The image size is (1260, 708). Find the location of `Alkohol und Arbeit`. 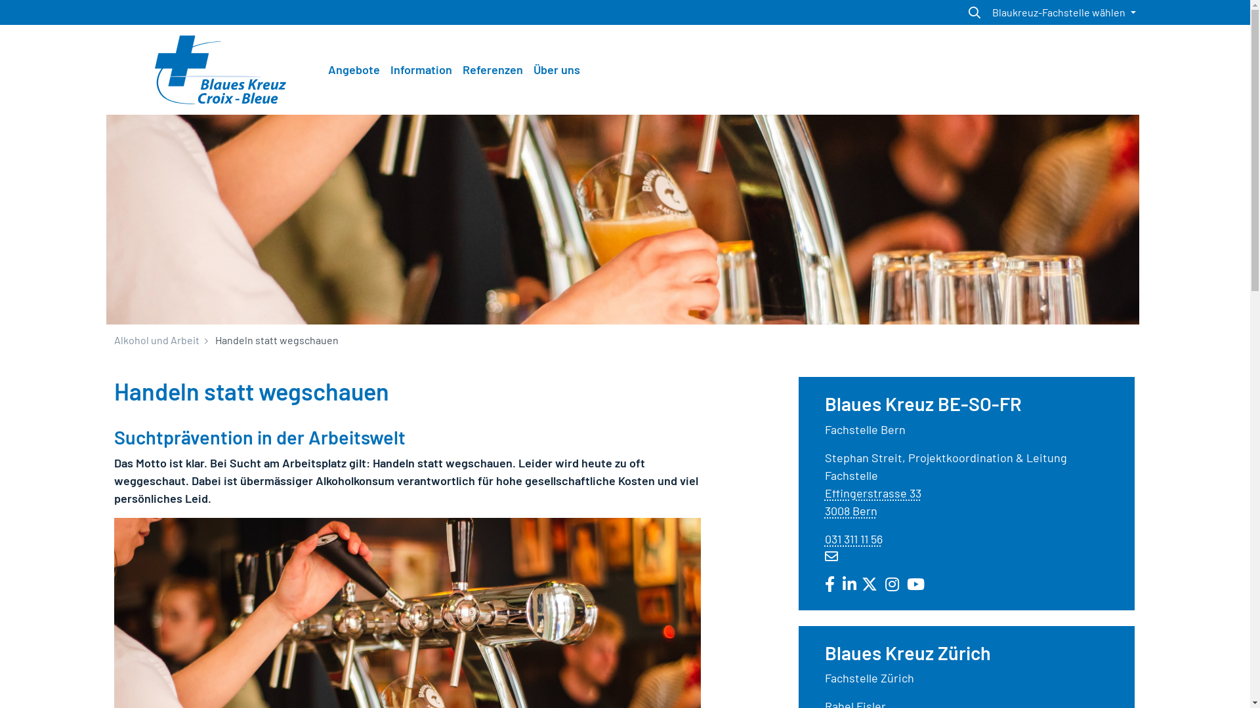

Alkohol und Arbeit is located at coordinates (157, 340).